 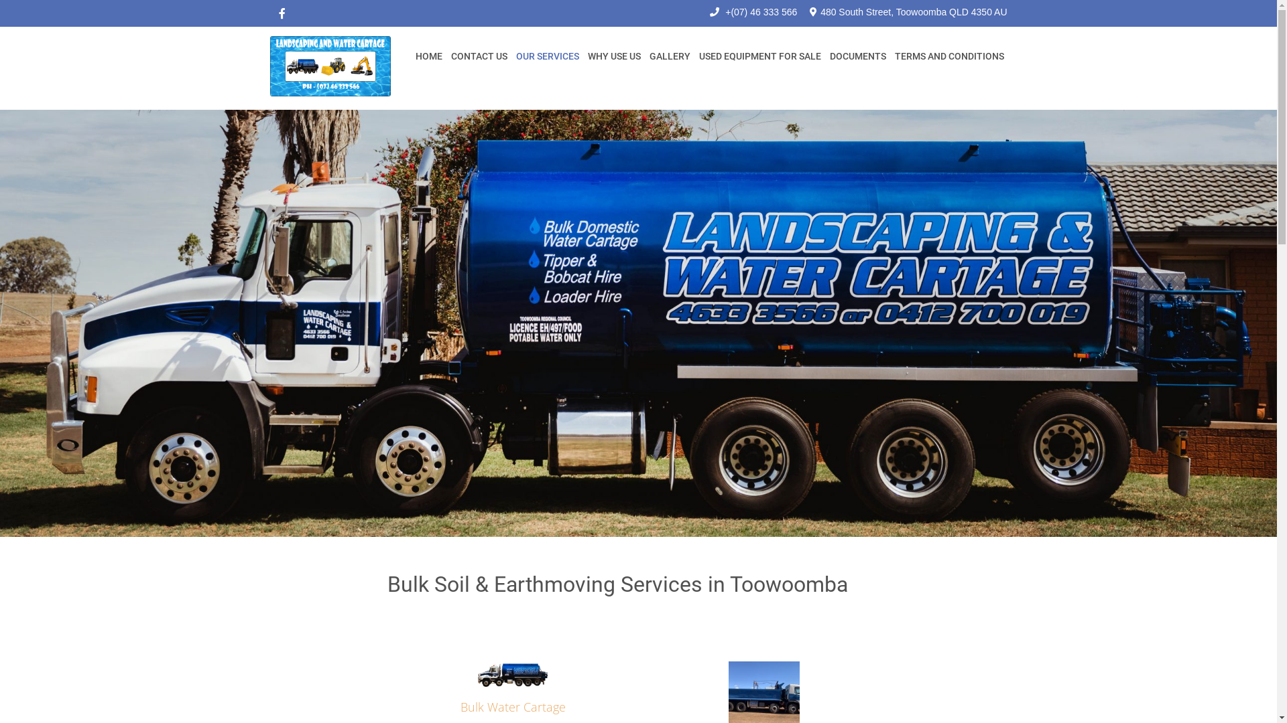 I want to click on DOCUMENTS, so click(x=857, y=56).